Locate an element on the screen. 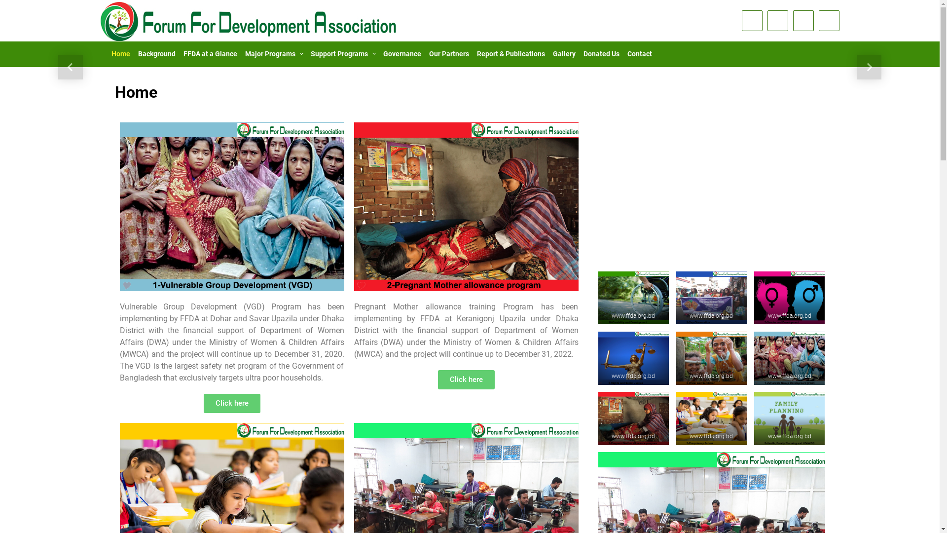 The height and width of the screenshot is (533, 947). Our Partners is located at coordinates (449, 54).